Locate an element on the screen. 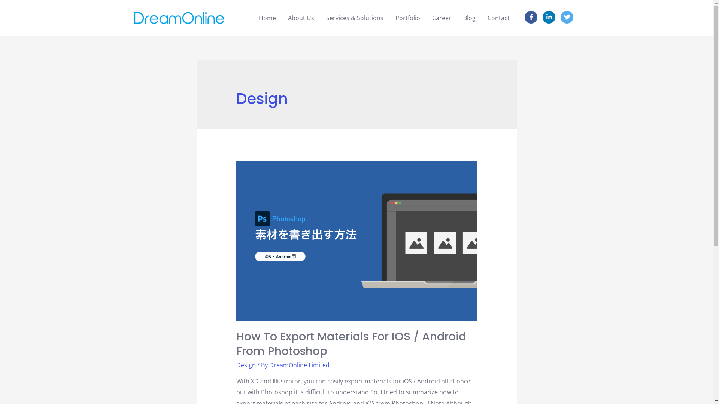 The width and height of the screenshot is (719, 404). Home is located at coordinates (267, 18).